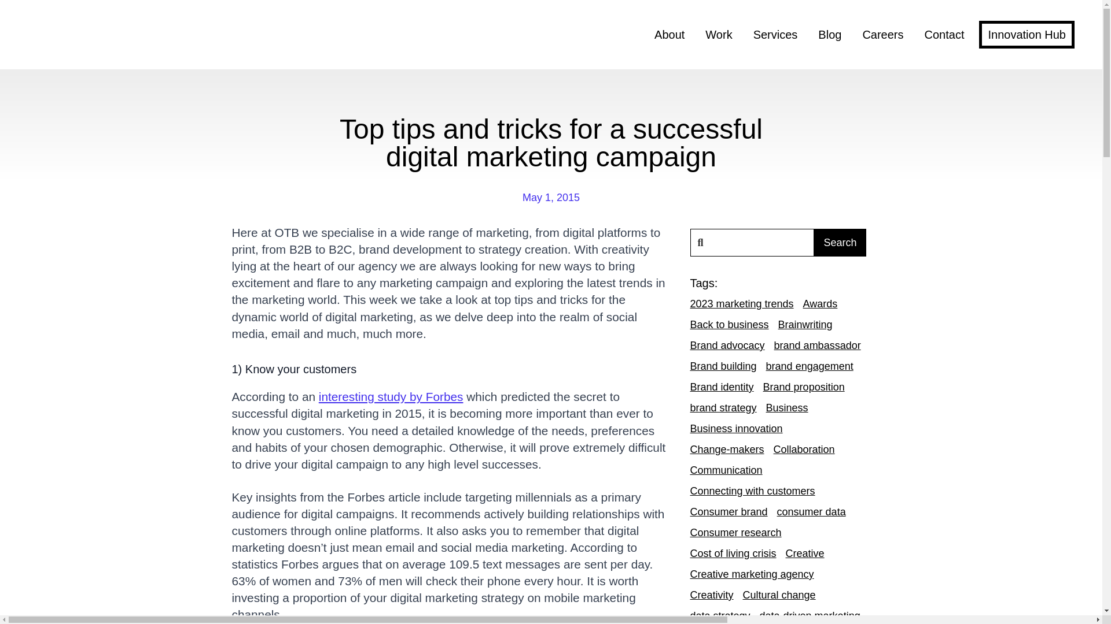  I want to click on Contact, so click(944, 35).